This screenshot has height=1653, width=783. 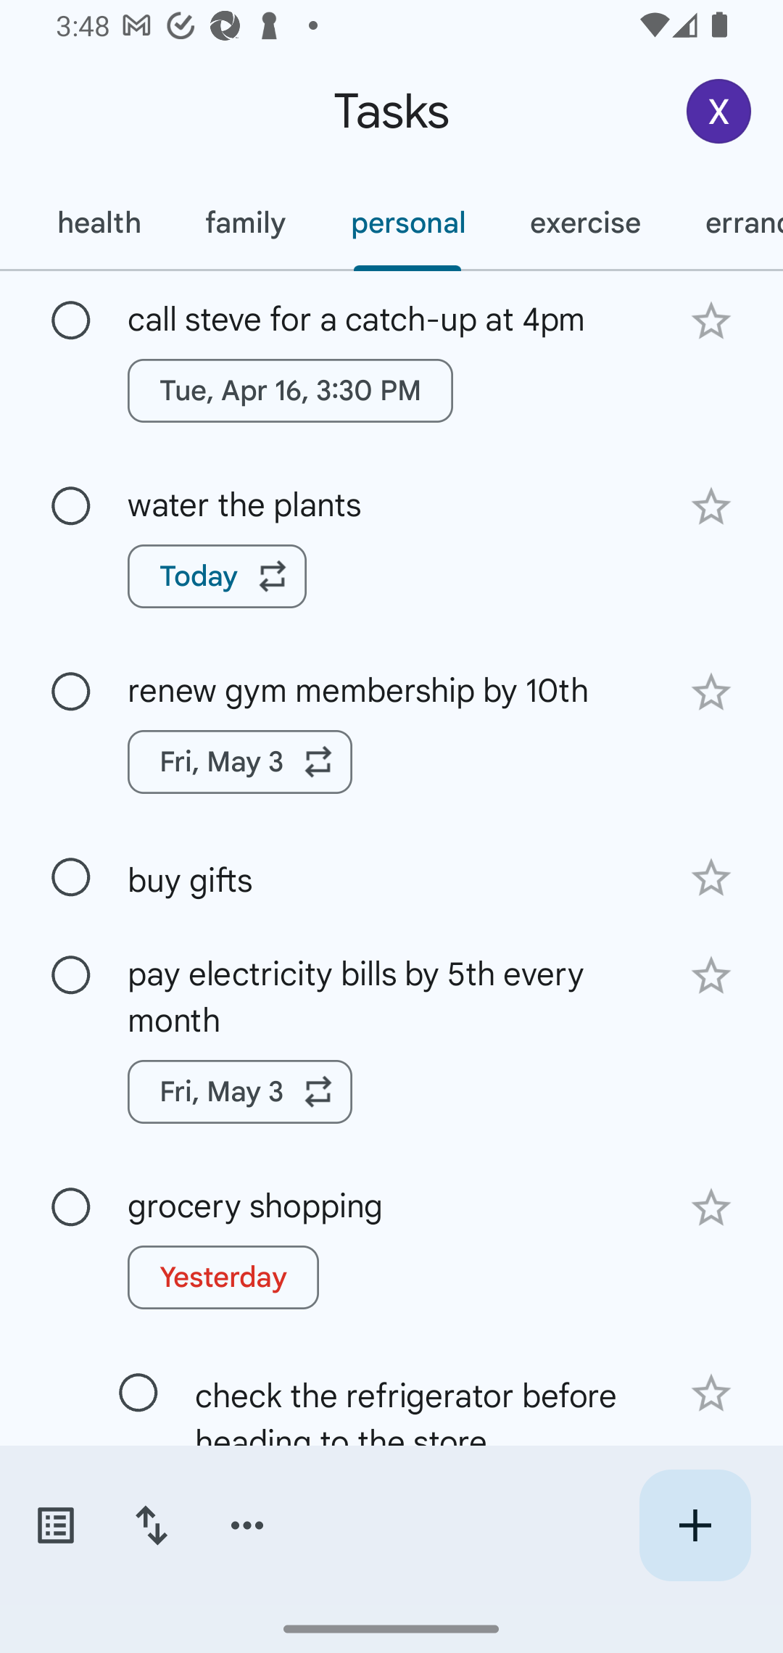 What do you see at coordinates (710, 877) in the screenshot?
I see `Add star` at bounding box center [710, 877].